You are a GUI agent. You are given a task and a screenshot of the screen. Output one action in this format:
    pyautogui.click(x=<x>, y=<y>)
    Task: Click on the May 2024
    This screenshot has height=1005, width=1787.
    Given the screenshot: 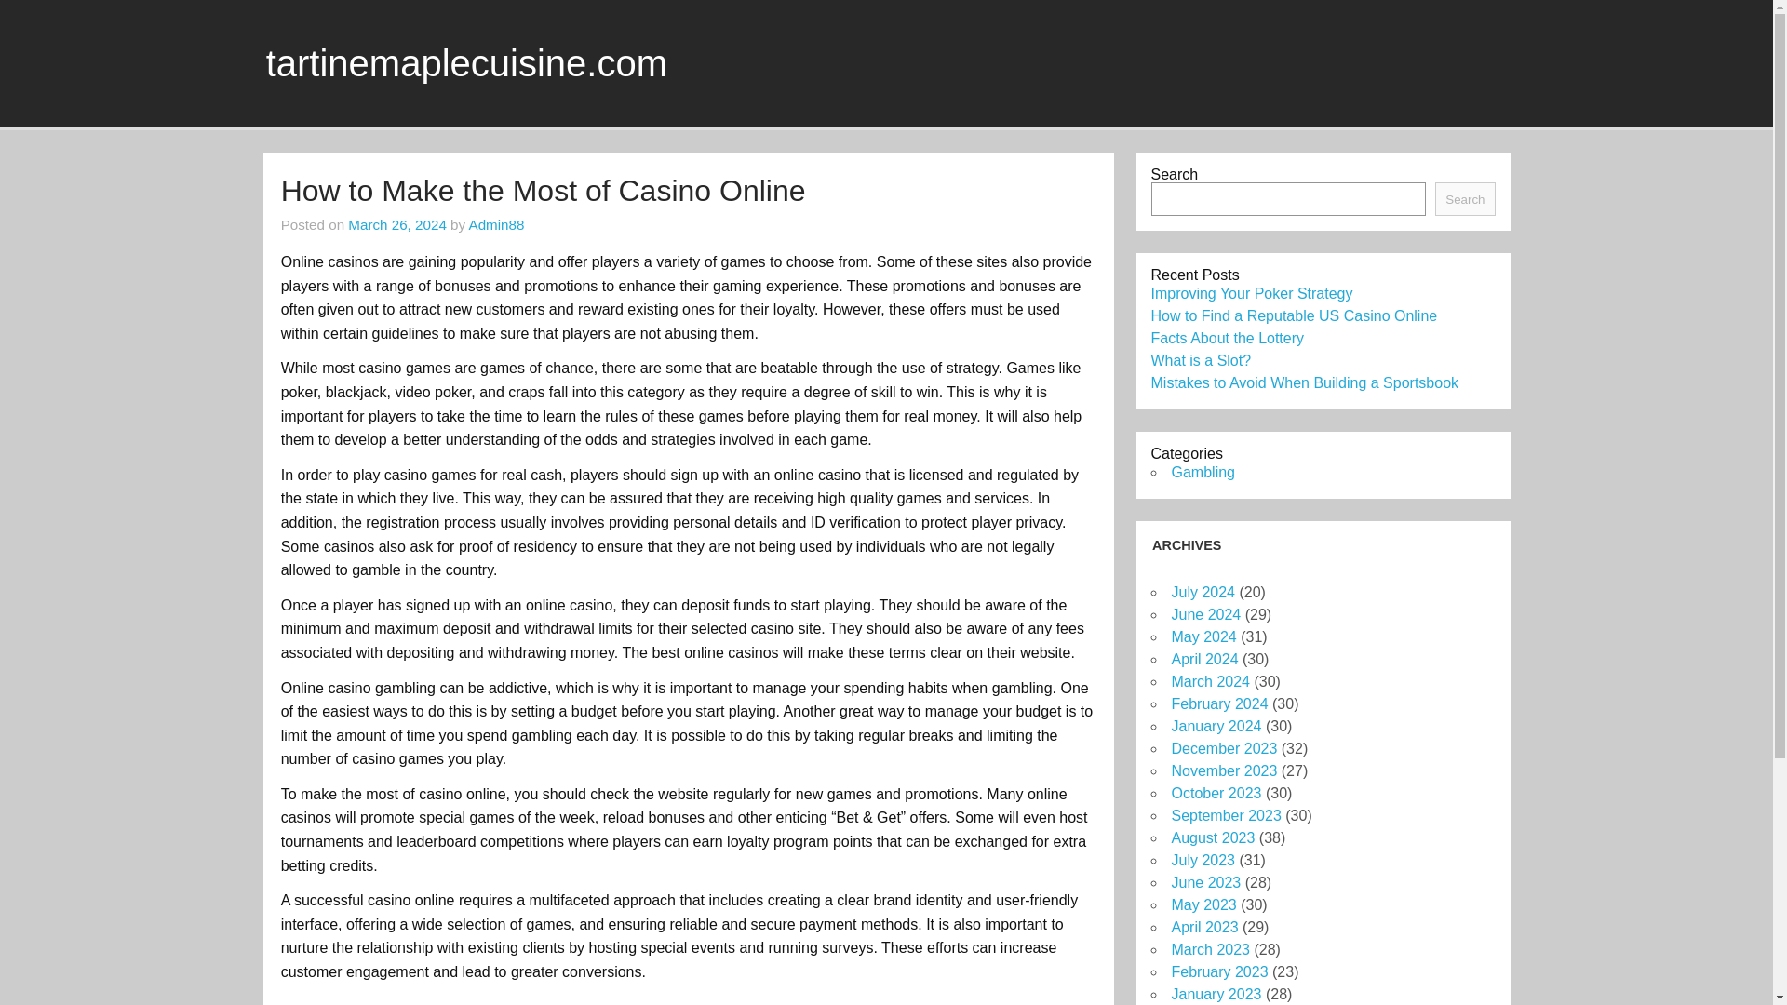 What is the action you would take?
    pyautogui.click(x=1203, y=636)
    